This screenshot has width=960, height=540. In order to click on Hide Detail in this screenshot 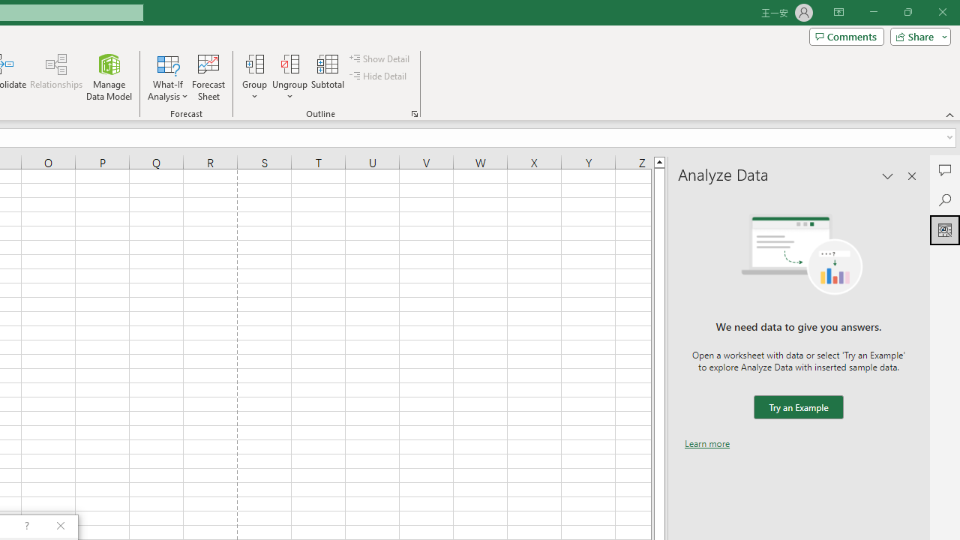, I will do `click(379, 76)`.